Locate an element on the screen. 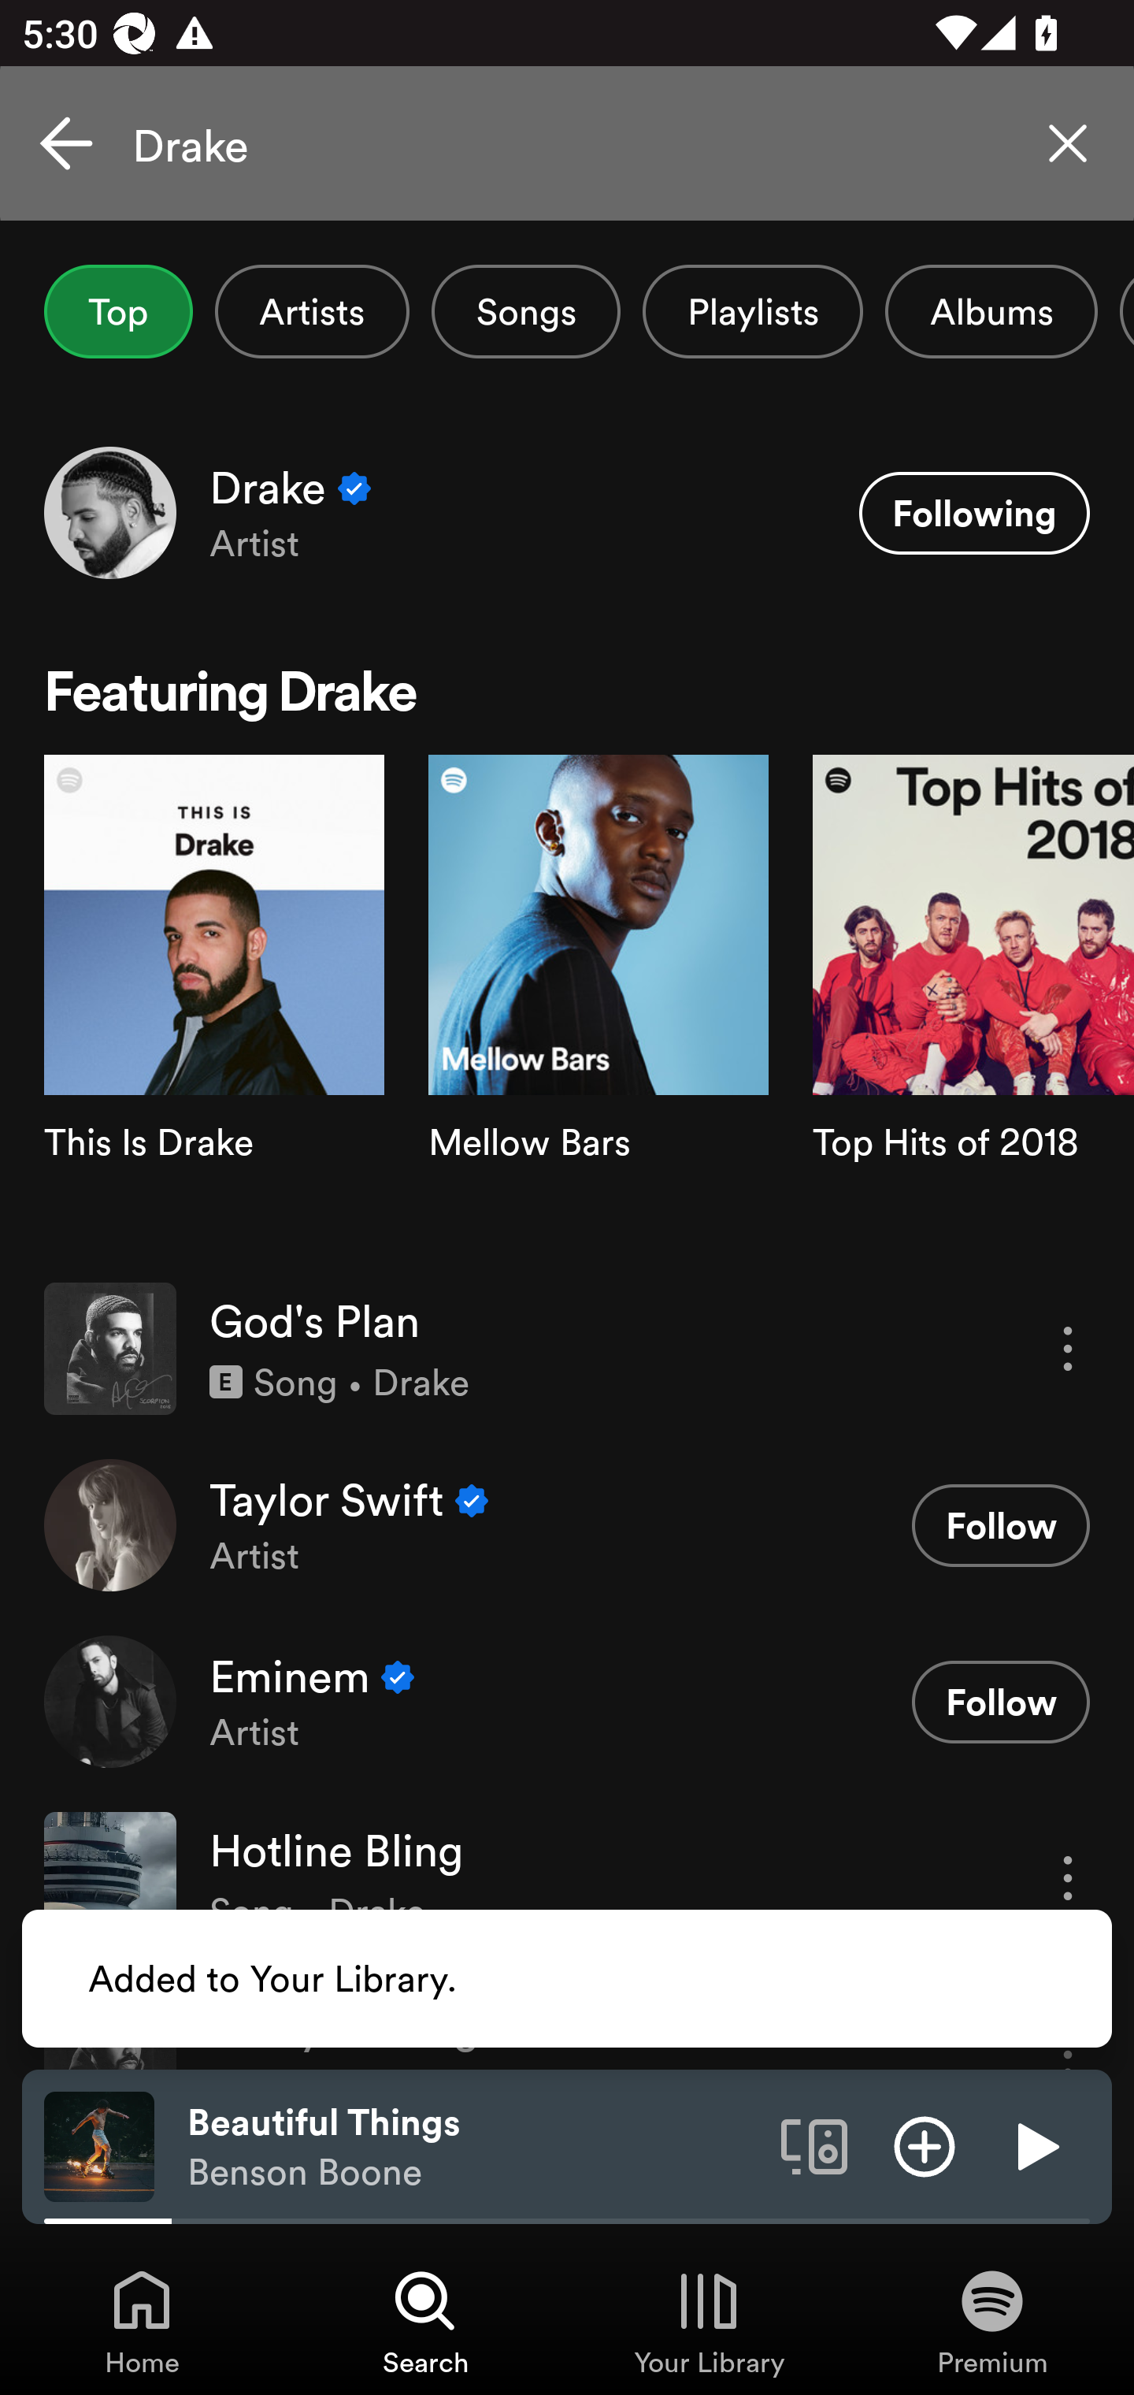 Image resolution: width=1134 pixels, height=2395 pixels. Top is located at coordinates (118, 311).